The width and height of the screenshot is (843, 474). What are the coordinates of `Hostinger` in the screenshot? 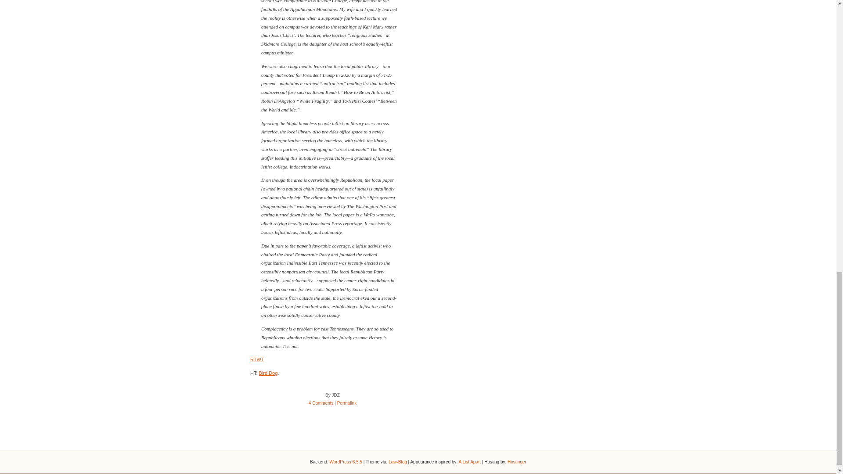 It's located at (516, 462).